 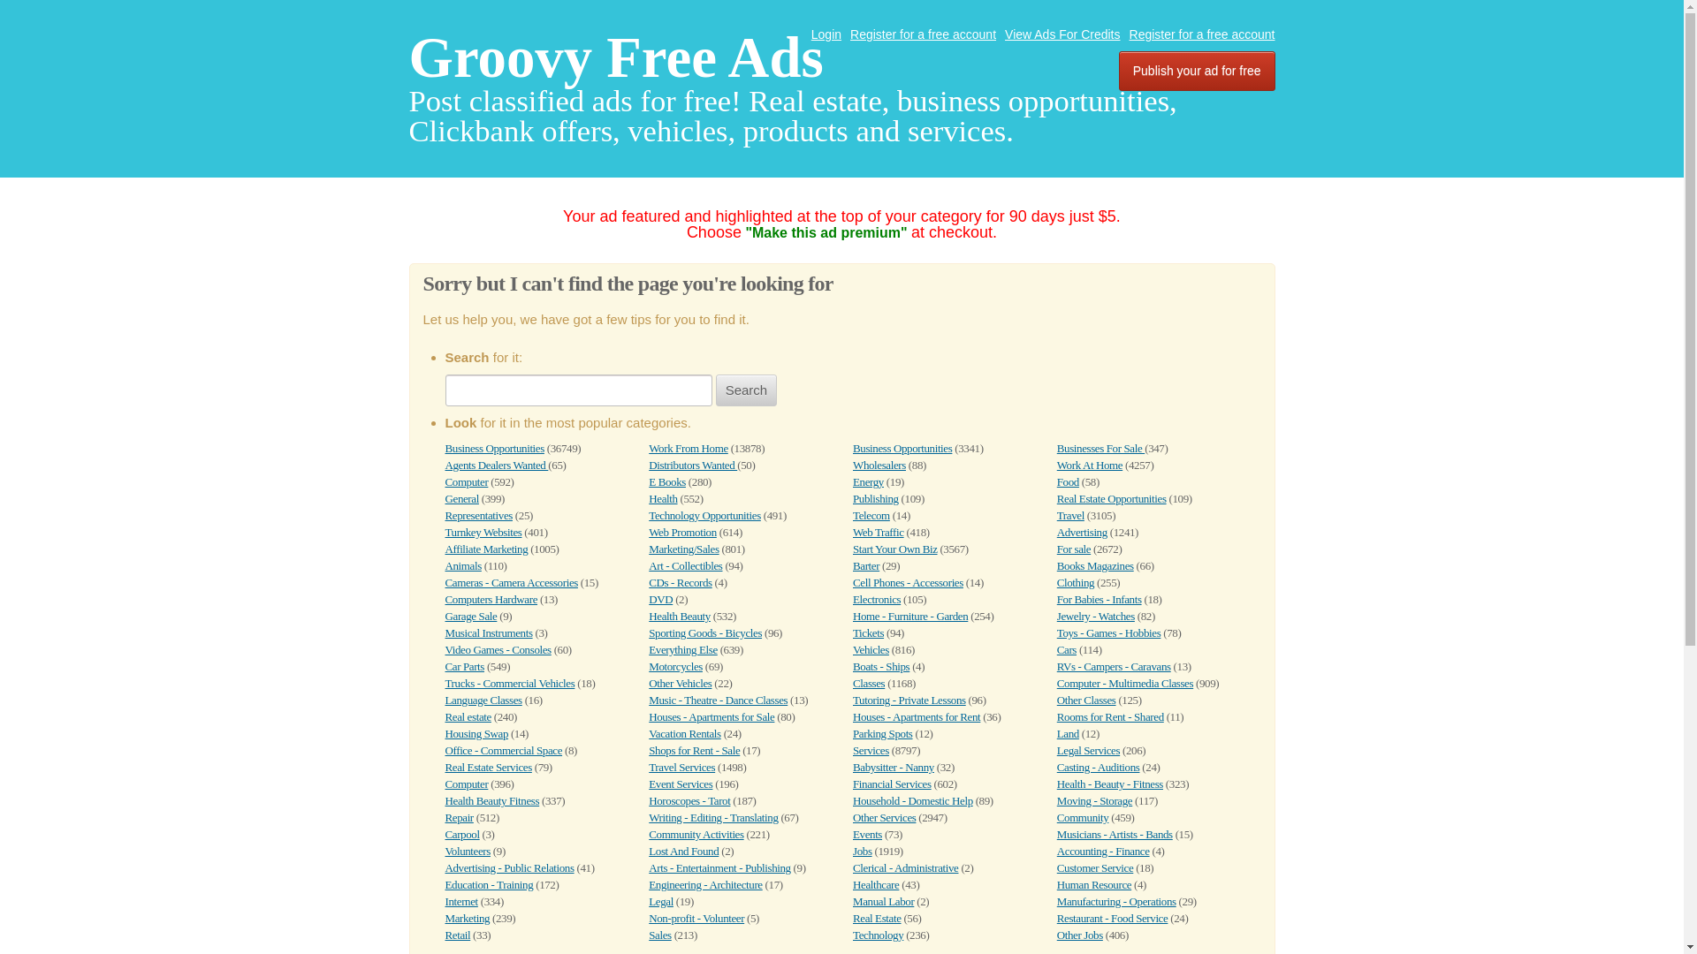 I want to click on Energy, so click(x=868, y=481).